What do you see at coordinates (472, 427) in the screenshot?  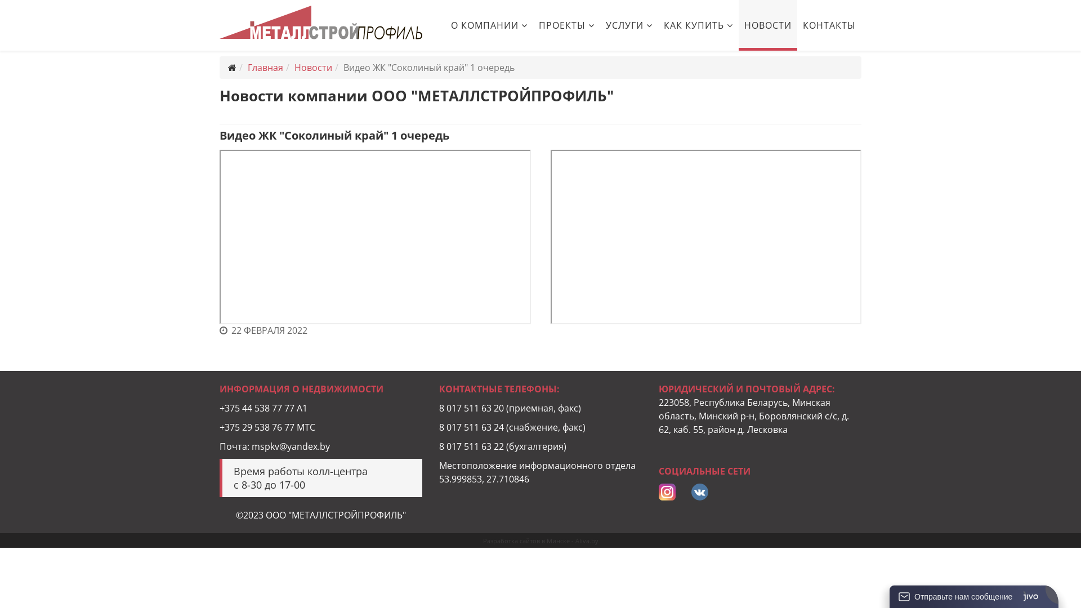 I see `8 017 511 63 24` at bounding box center [472, 427].